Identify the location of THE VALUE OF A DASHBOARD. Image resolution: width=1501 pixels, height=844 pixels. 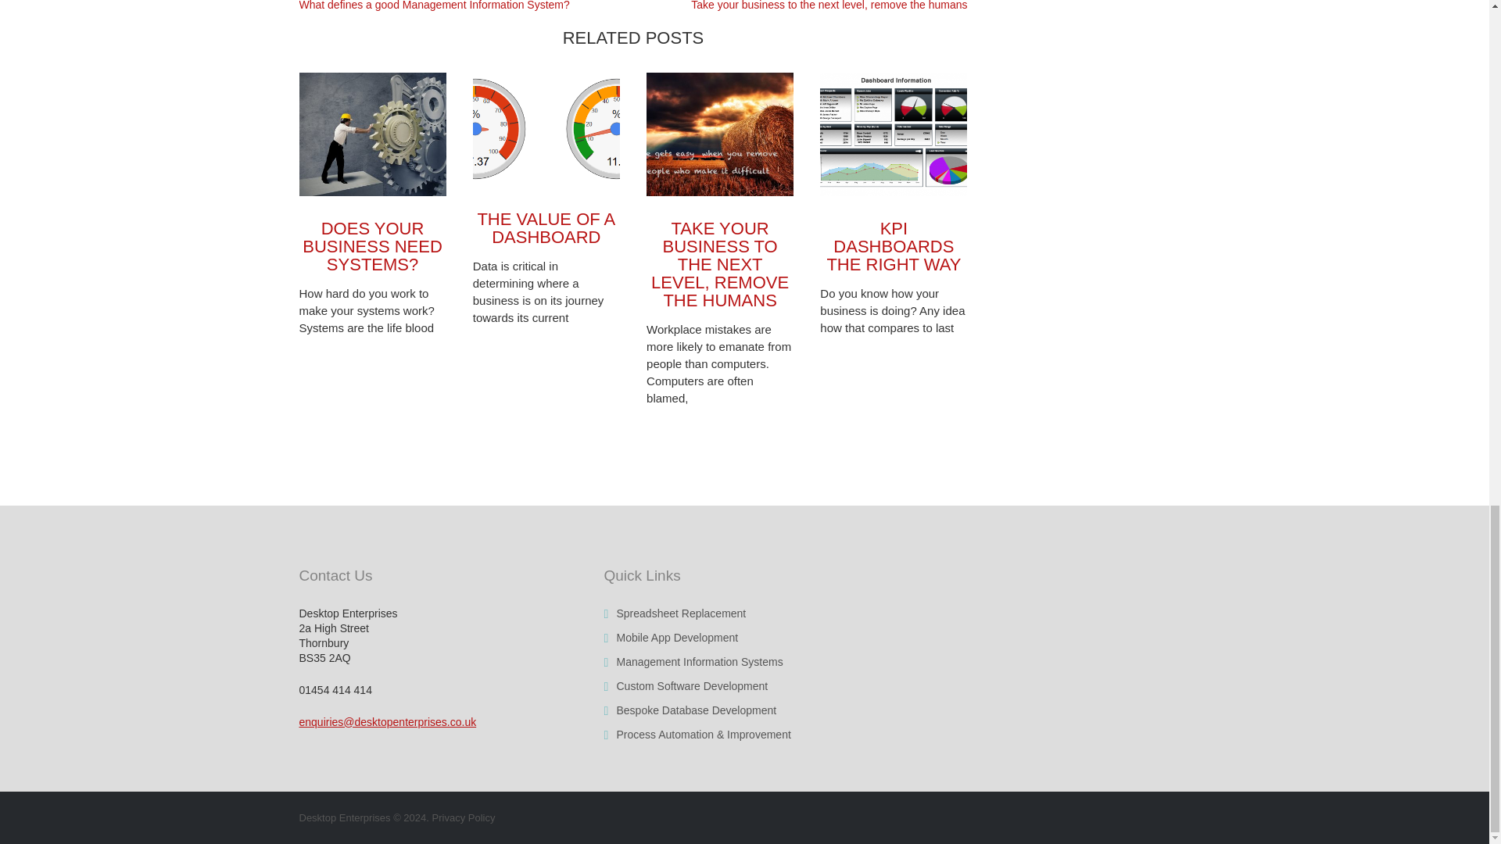
(546, 228).